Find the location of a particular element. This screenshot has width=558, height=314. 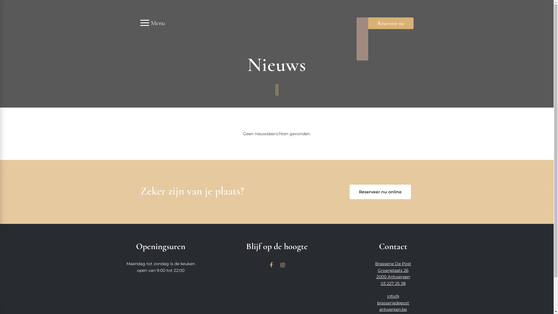

Reserveer nu online is located at coordinates (380, 192).